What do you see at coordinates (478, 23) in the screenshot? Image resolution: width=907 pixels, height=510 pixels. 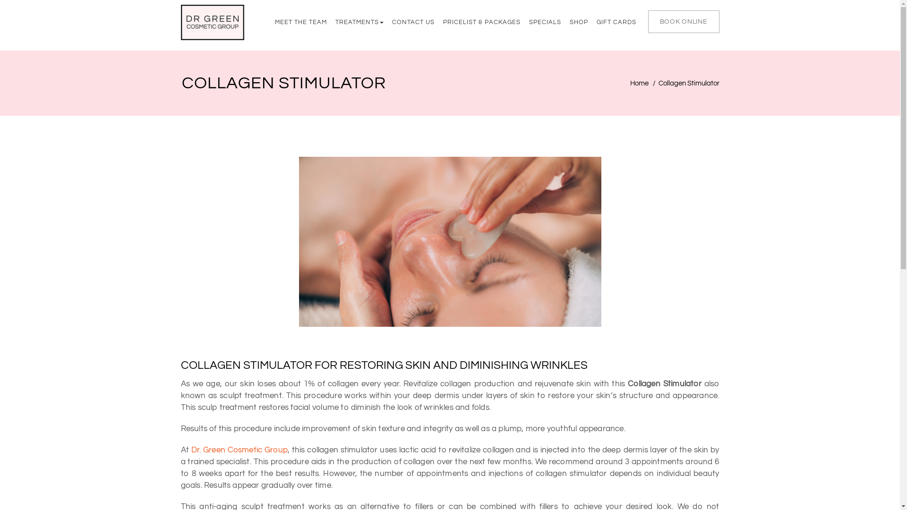 I see `PRICELIST & PACKAGES` at bounding box center [478, 23].